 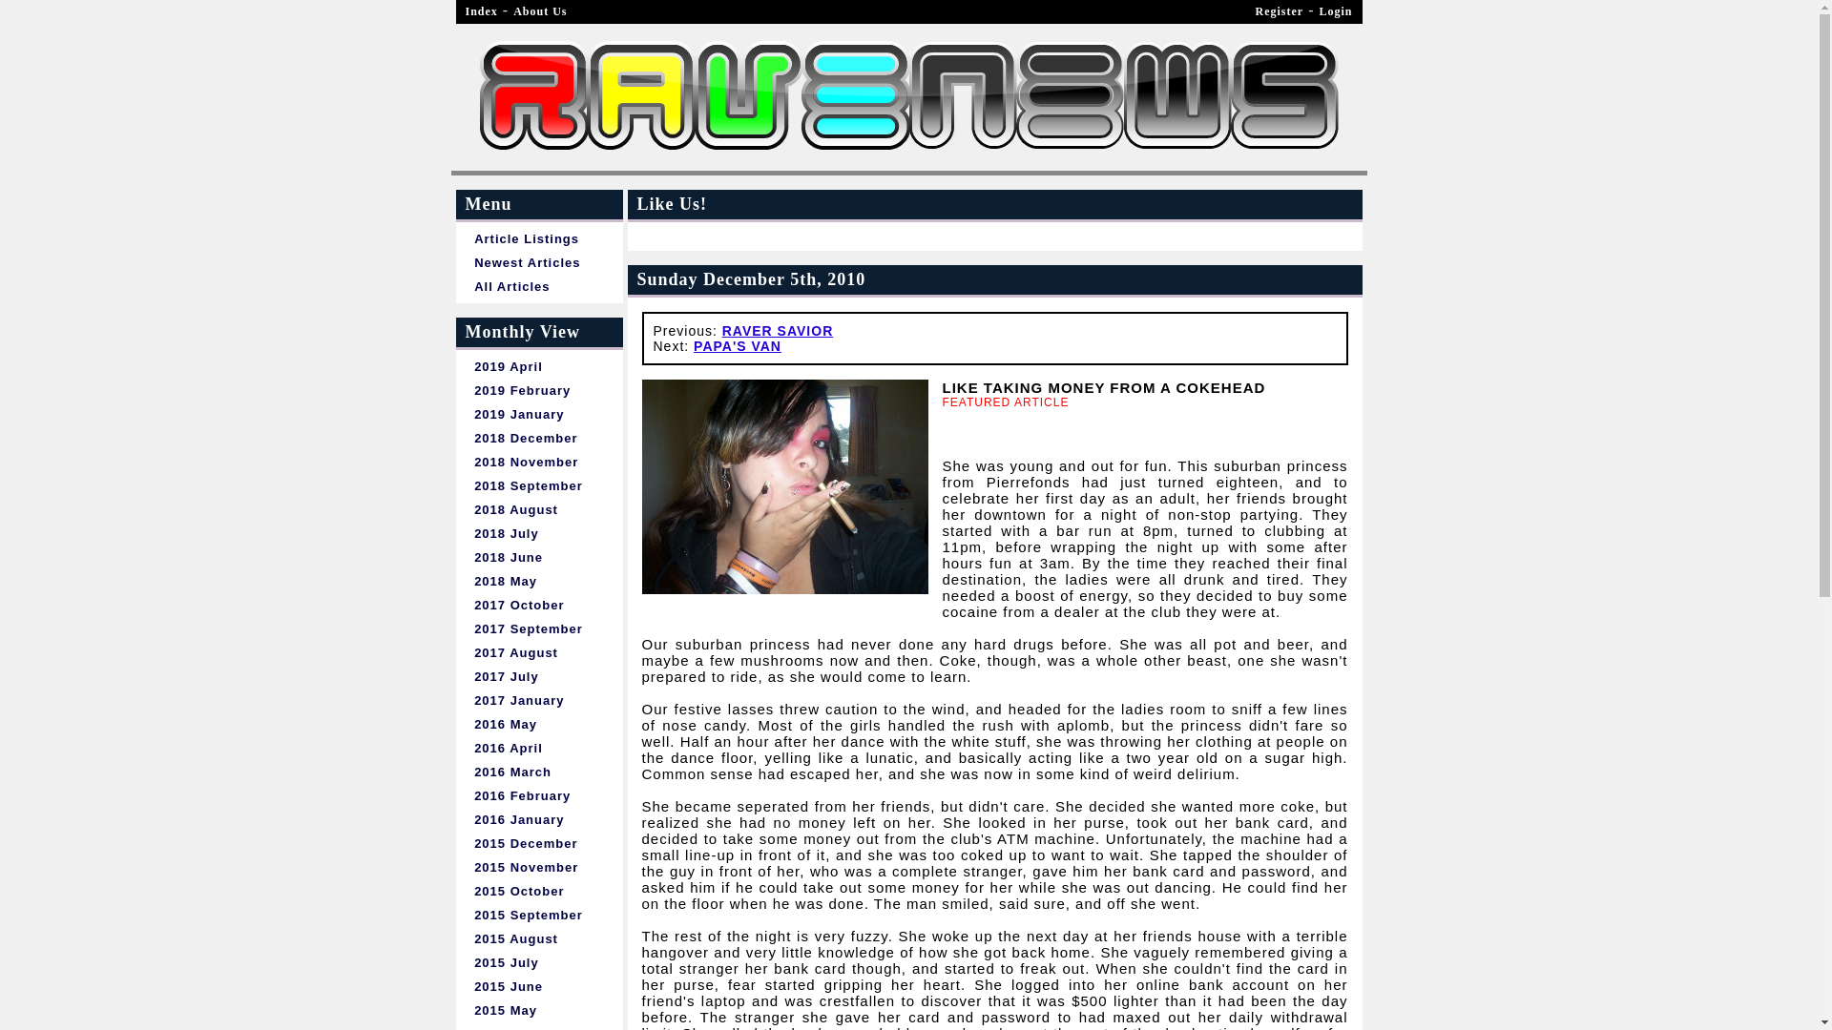 What do you see at coordinates (539, 414) in the screenshot?
I see `2019 January` at bounding box center [539, 414].